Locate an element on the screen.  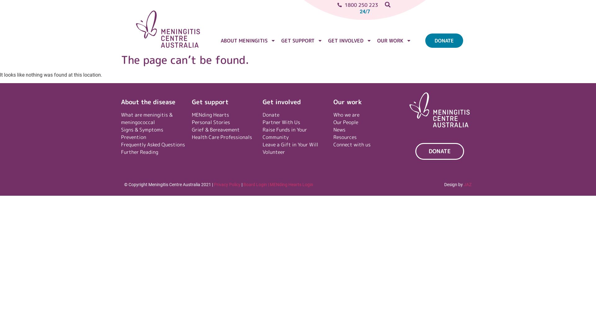
JAZ is located at coordinates (467, 185).